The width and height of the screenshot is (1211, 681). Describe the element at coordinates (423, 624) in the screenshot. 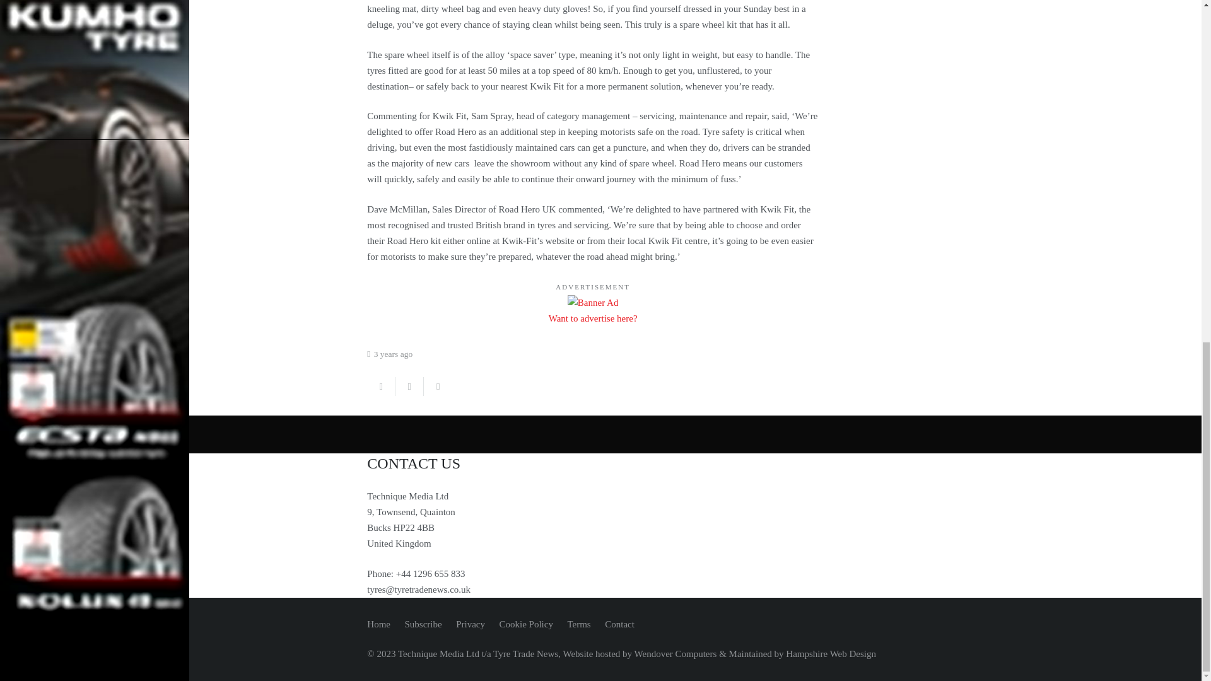

I see `Subscribe` at that location.